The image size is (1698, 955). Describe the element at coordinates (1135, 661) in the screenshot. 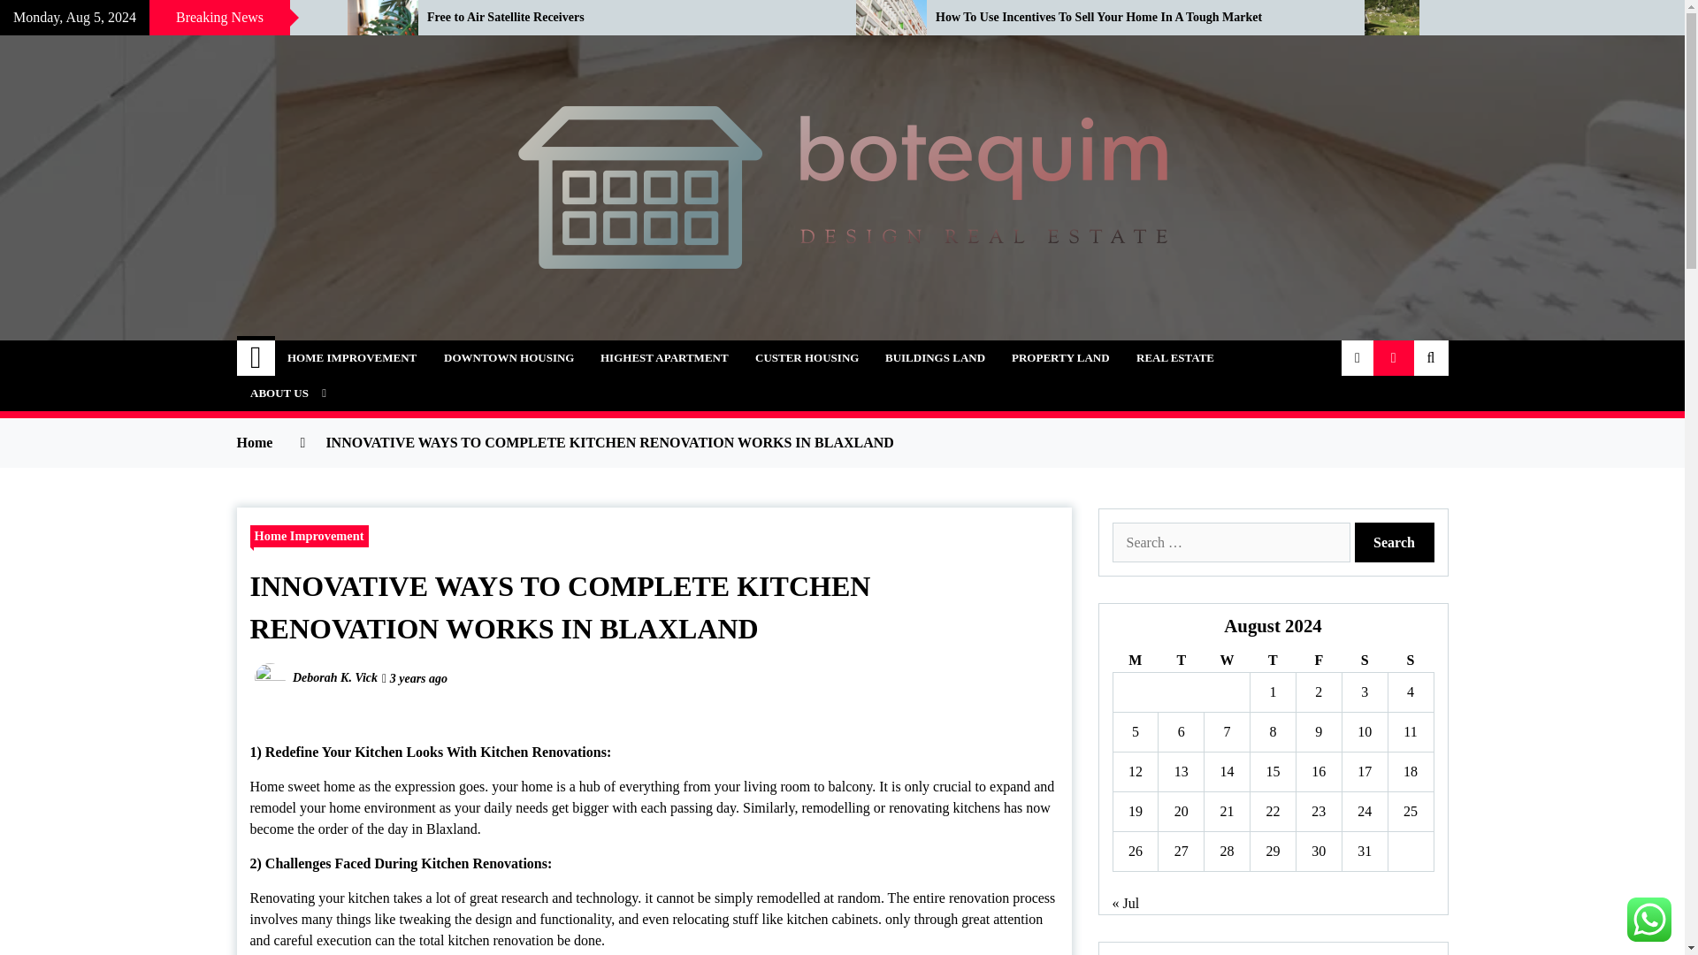

I see `Monday` at that location.